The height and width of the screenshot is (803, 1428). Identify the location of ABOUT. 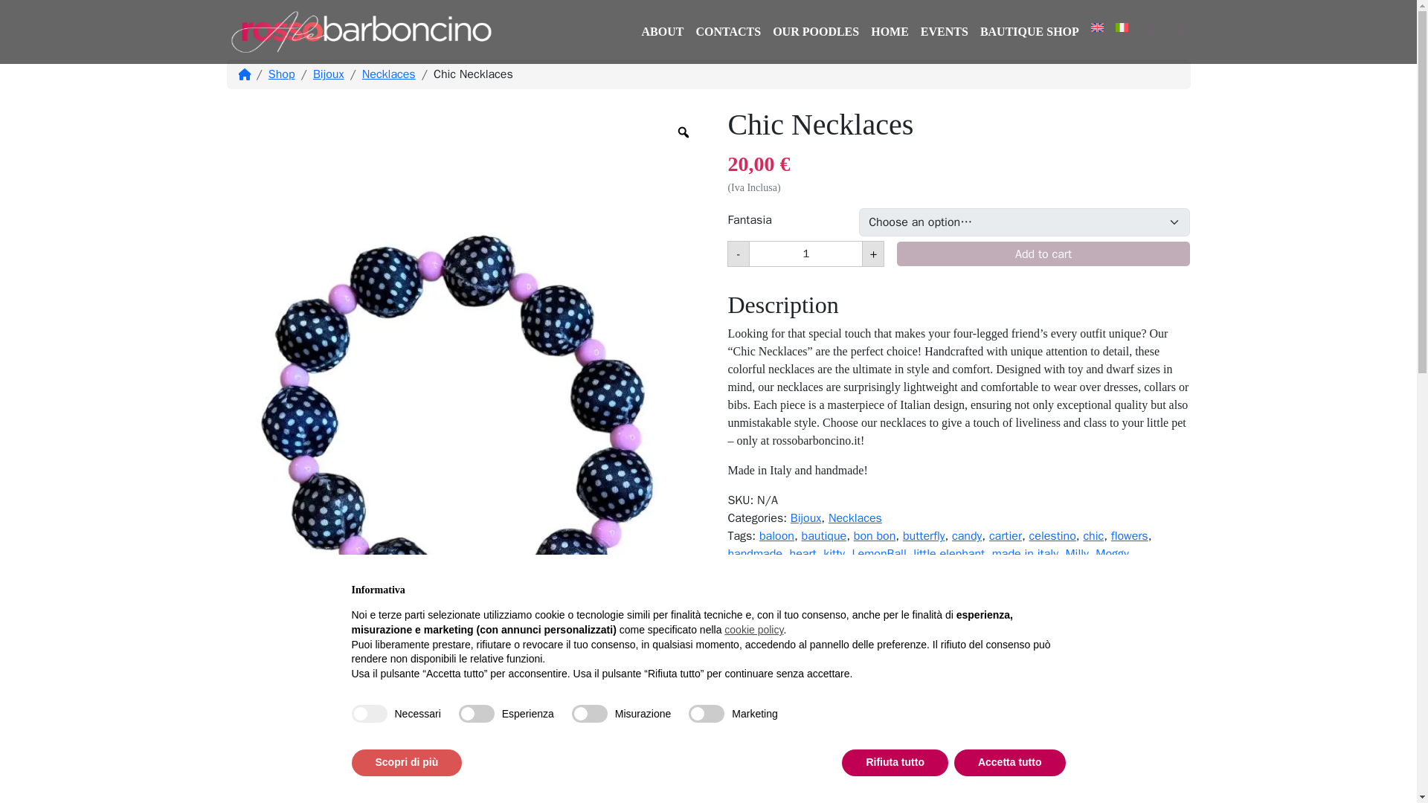
(328, 74).